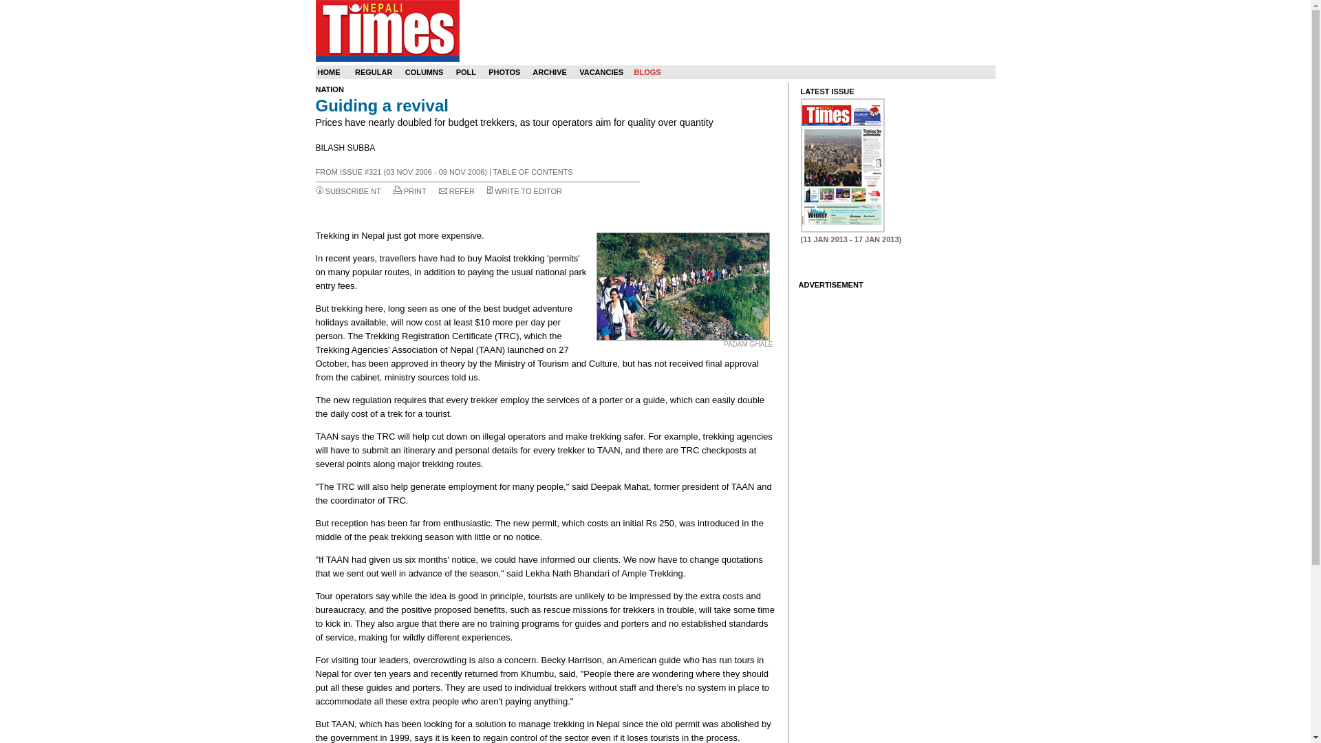  I want to click on TABLE OF CONTENTS, so click(533, 172).